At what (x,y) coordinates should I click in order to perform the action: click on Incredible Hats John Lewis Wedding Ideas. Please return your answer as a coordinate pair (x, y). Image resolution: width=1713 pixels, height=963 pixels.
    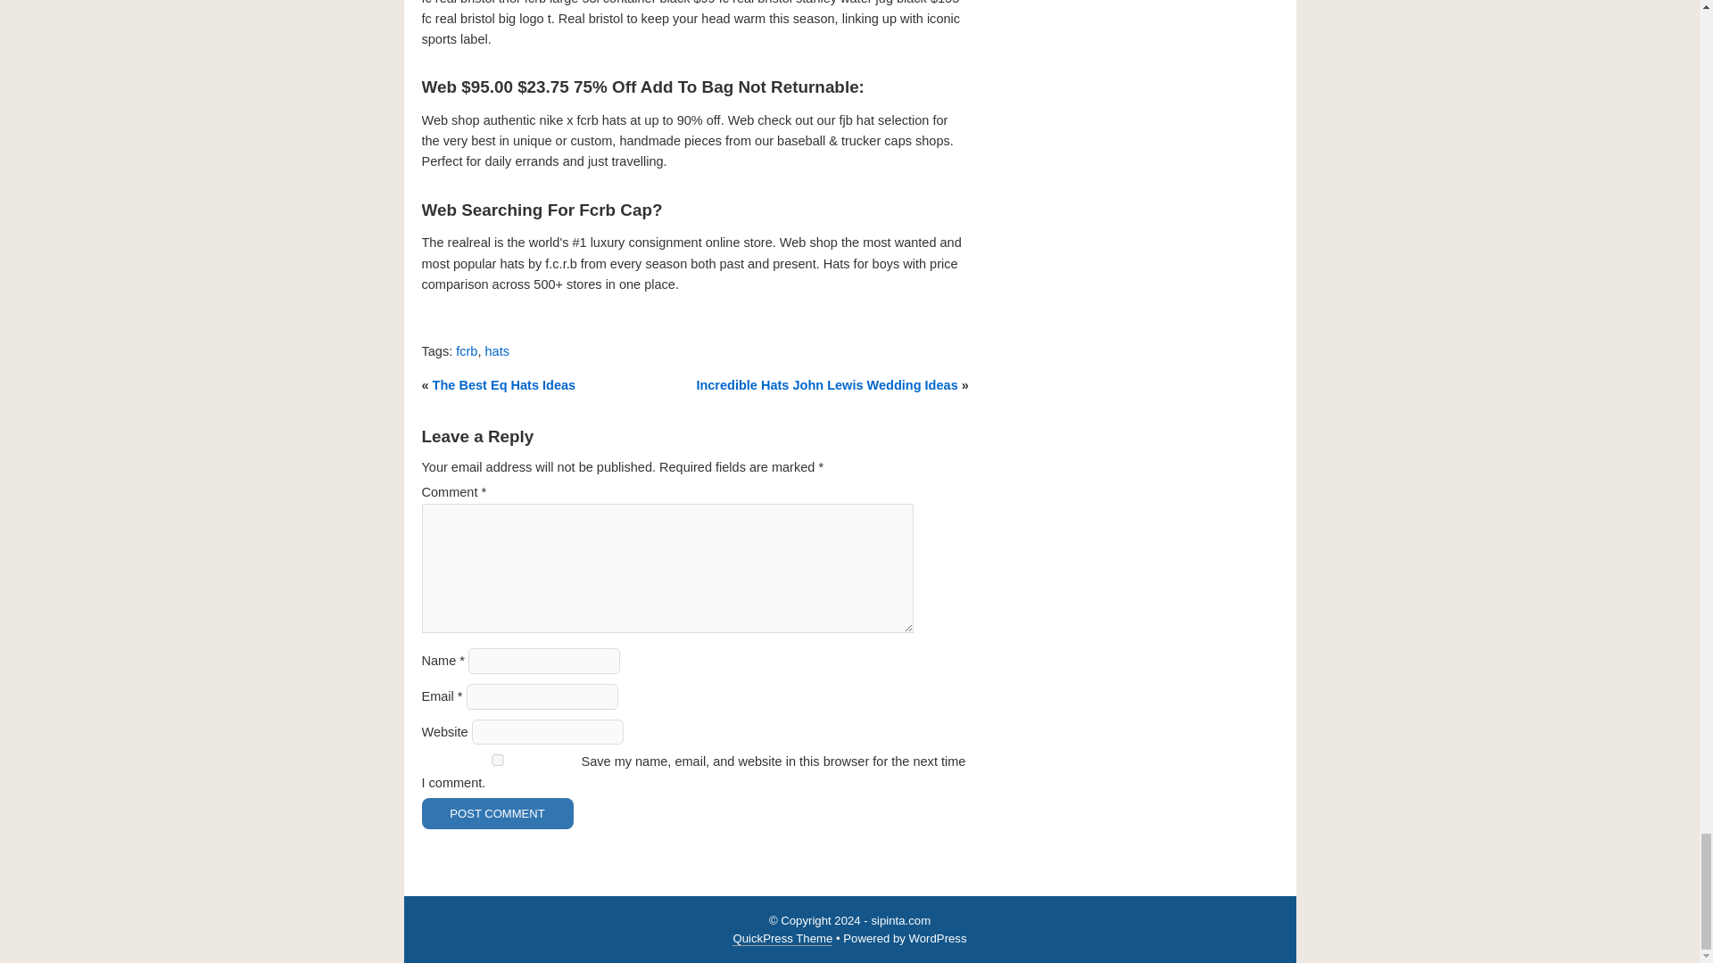
    Looking at the image, I should click on (826, 385).